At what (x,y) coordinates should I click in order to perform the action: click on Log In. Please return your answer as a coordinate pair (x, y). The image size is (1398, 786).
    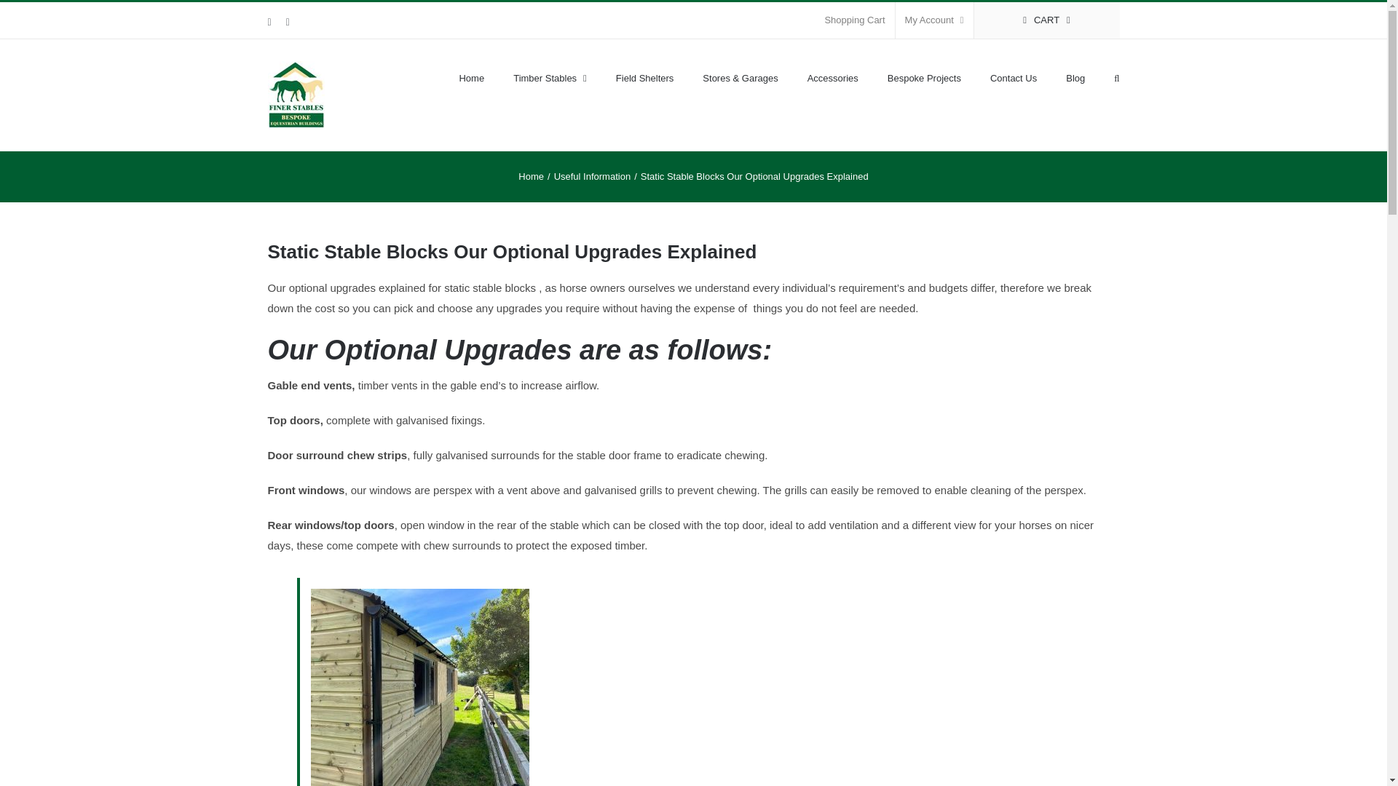
    Looking at the image, I should click on (993, 159).